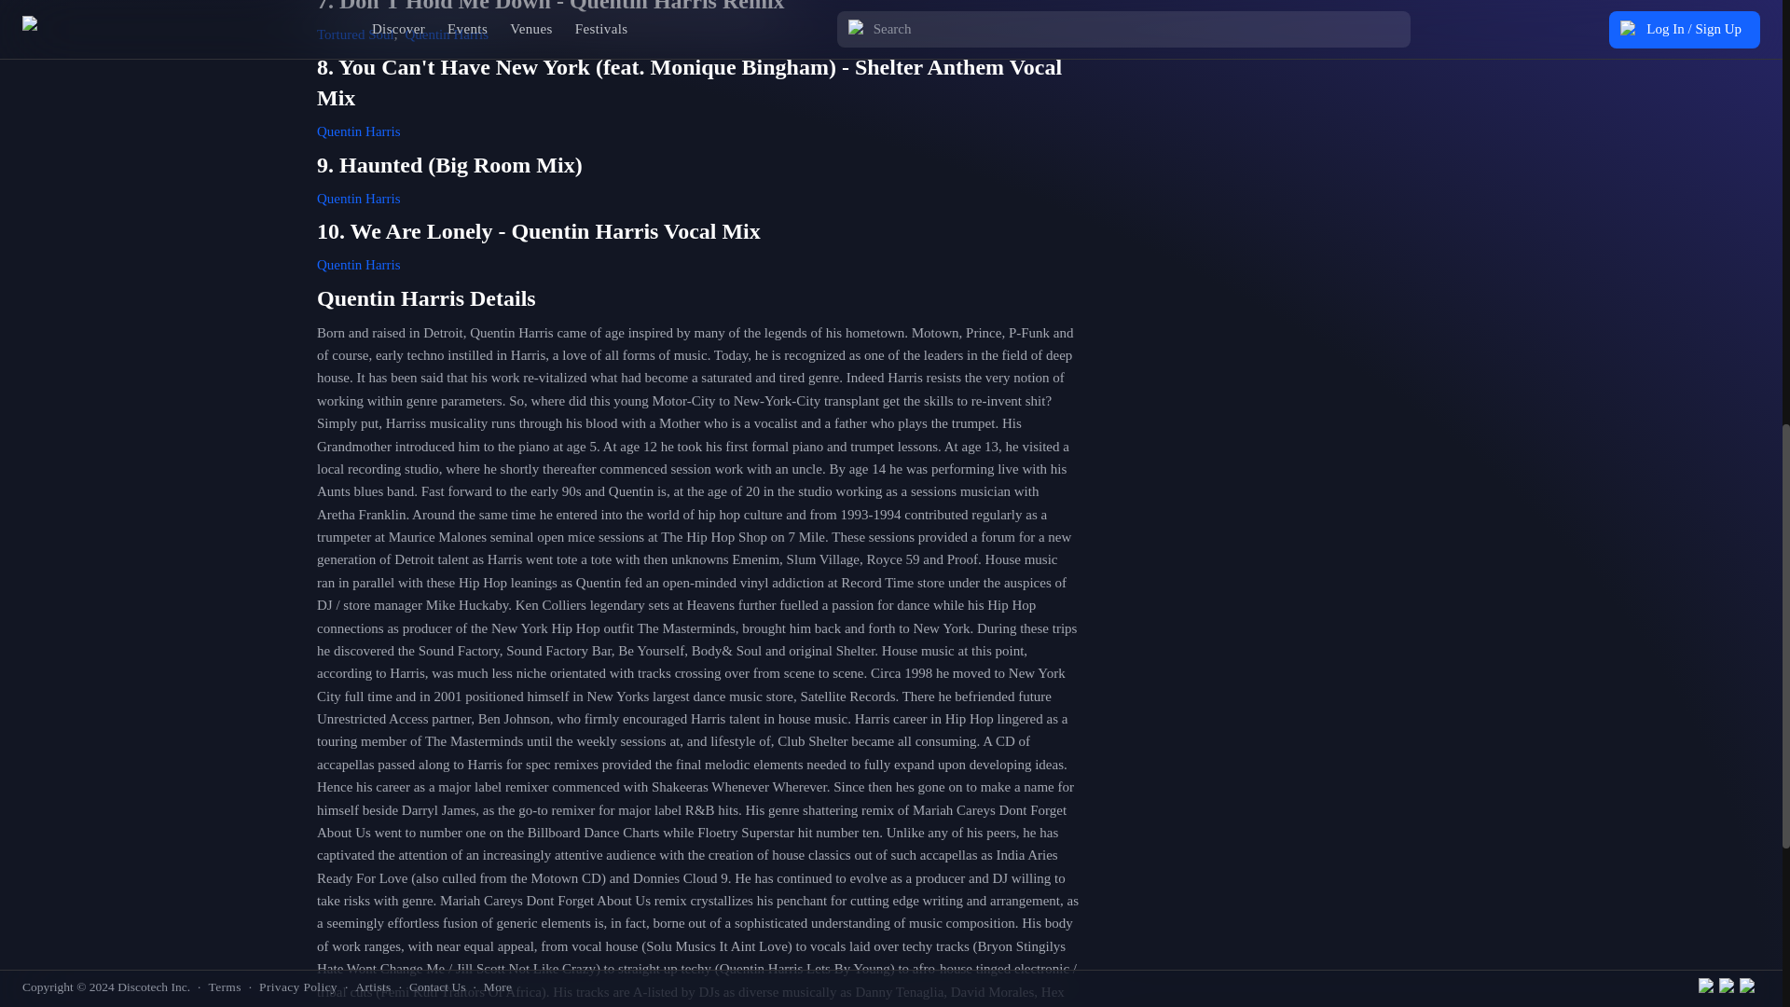  Describe the element at coordinates (446, 34) in the screenshot. I see `Quentin Harris` at that location.